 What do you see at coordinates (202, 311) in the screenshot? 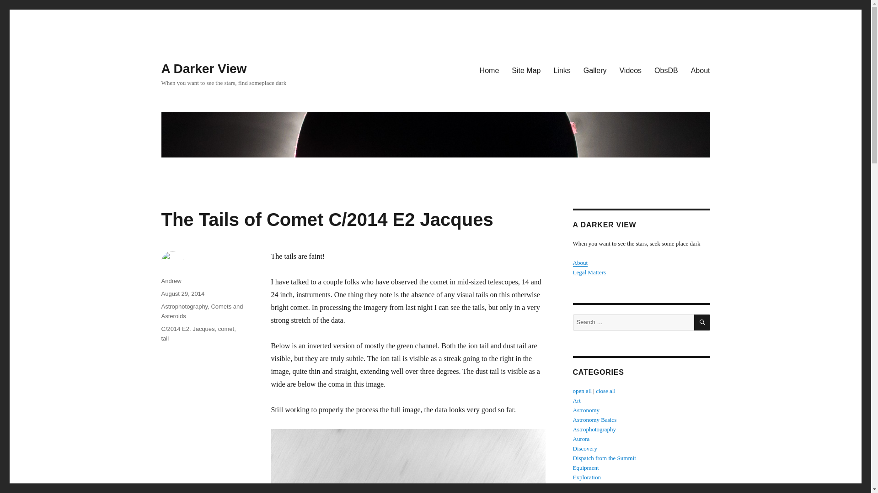
I see `Comets and Asteroids` at bounding box center [202, 311].